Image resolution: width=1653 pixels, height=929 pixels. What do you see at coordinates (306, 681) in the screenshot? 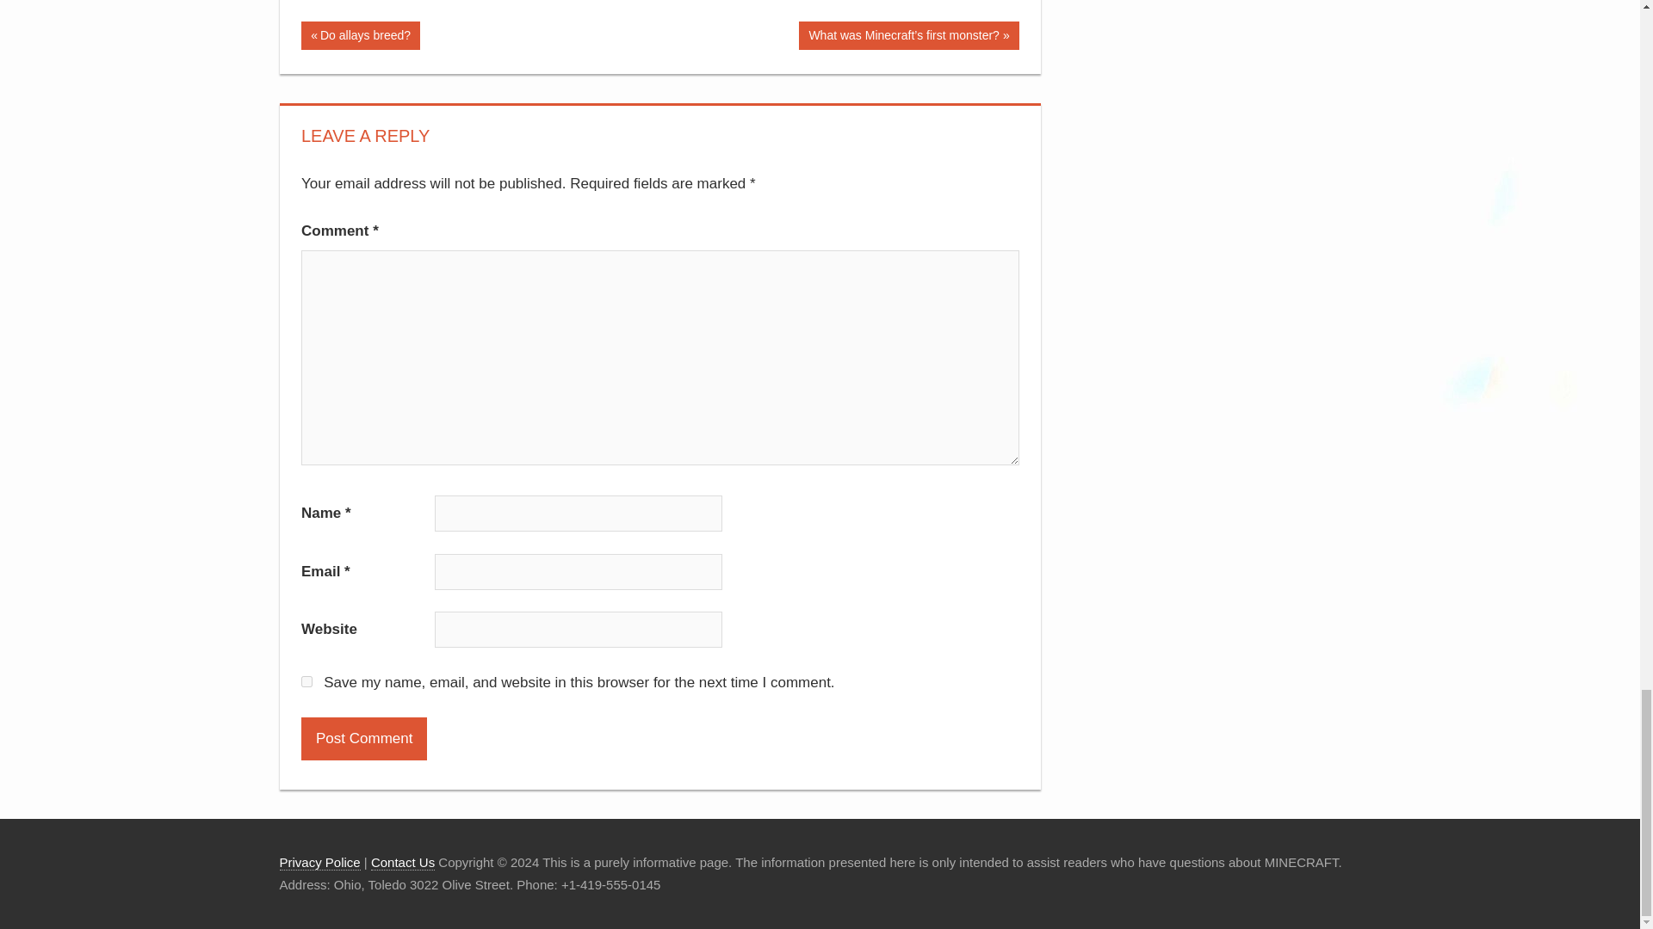
I see `yes` at bounding box center [306, 681].